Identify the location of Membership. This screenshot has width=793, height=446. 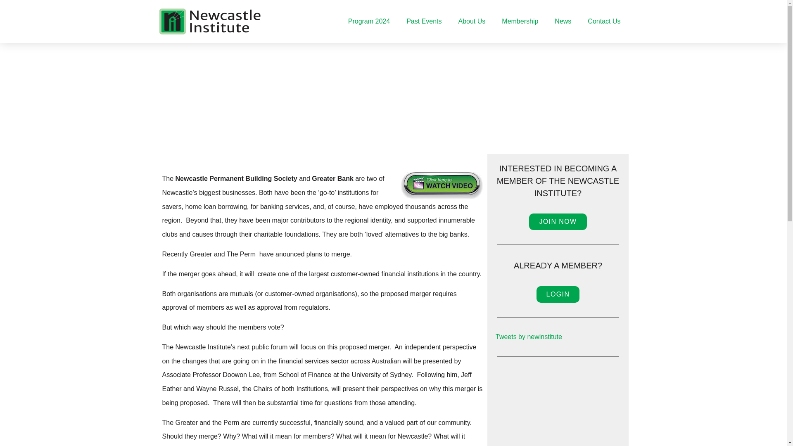
(520, 21).